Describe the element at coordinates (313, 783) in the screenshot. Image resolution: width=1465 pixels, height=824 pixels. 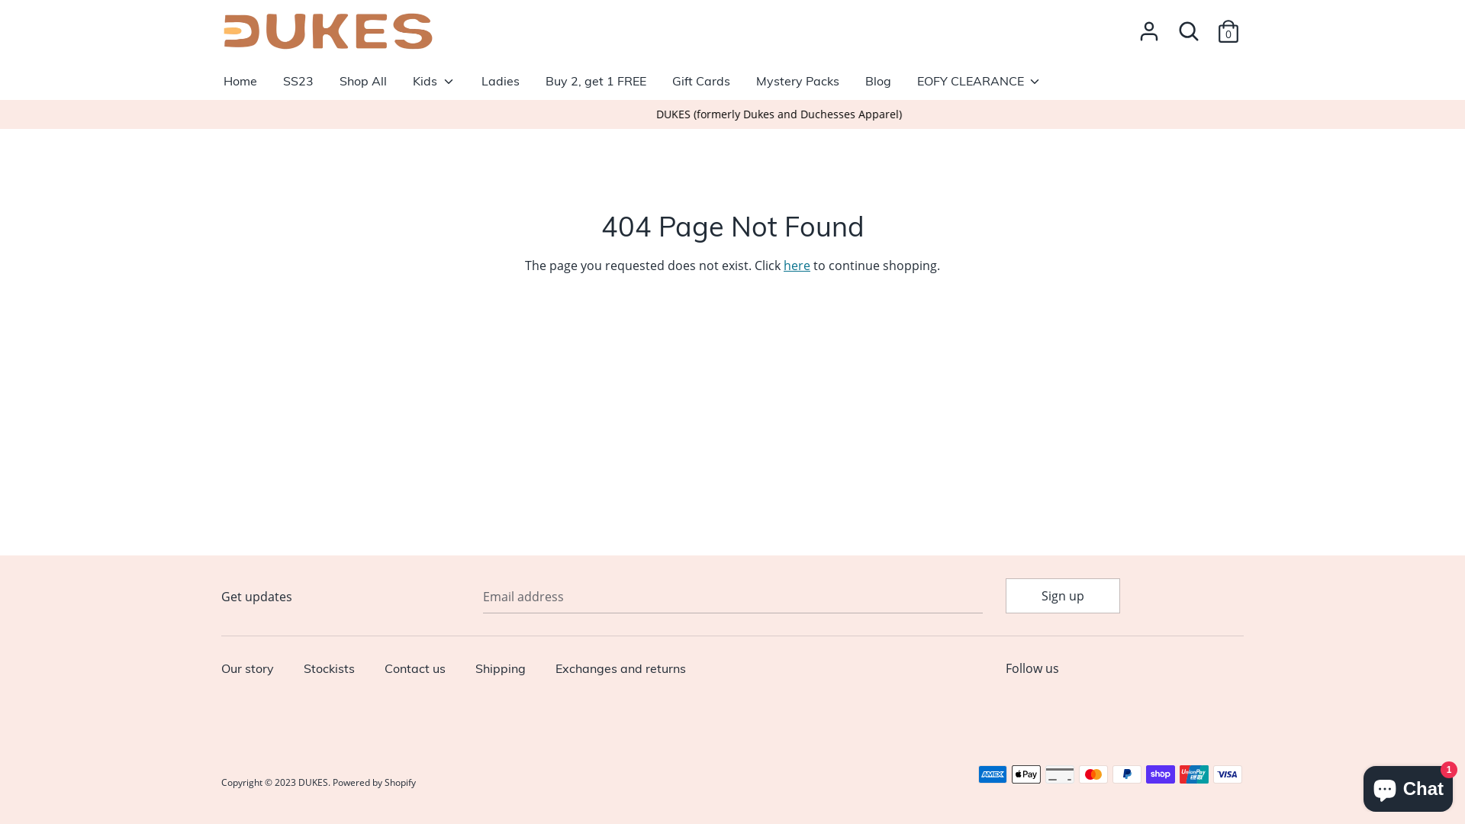
I see `DUKES` at that location.